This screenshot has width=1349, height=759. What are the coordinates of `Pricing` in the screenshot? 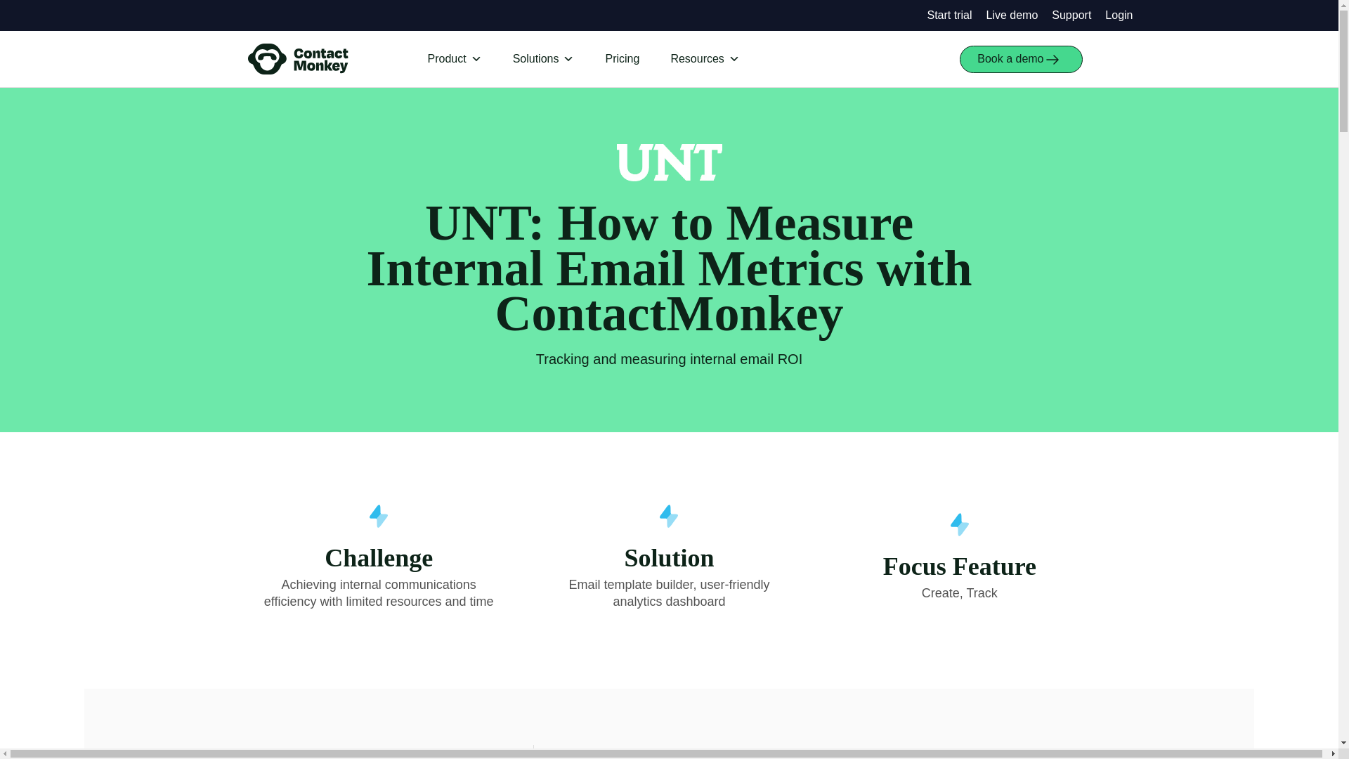 It's located at (621, 59).